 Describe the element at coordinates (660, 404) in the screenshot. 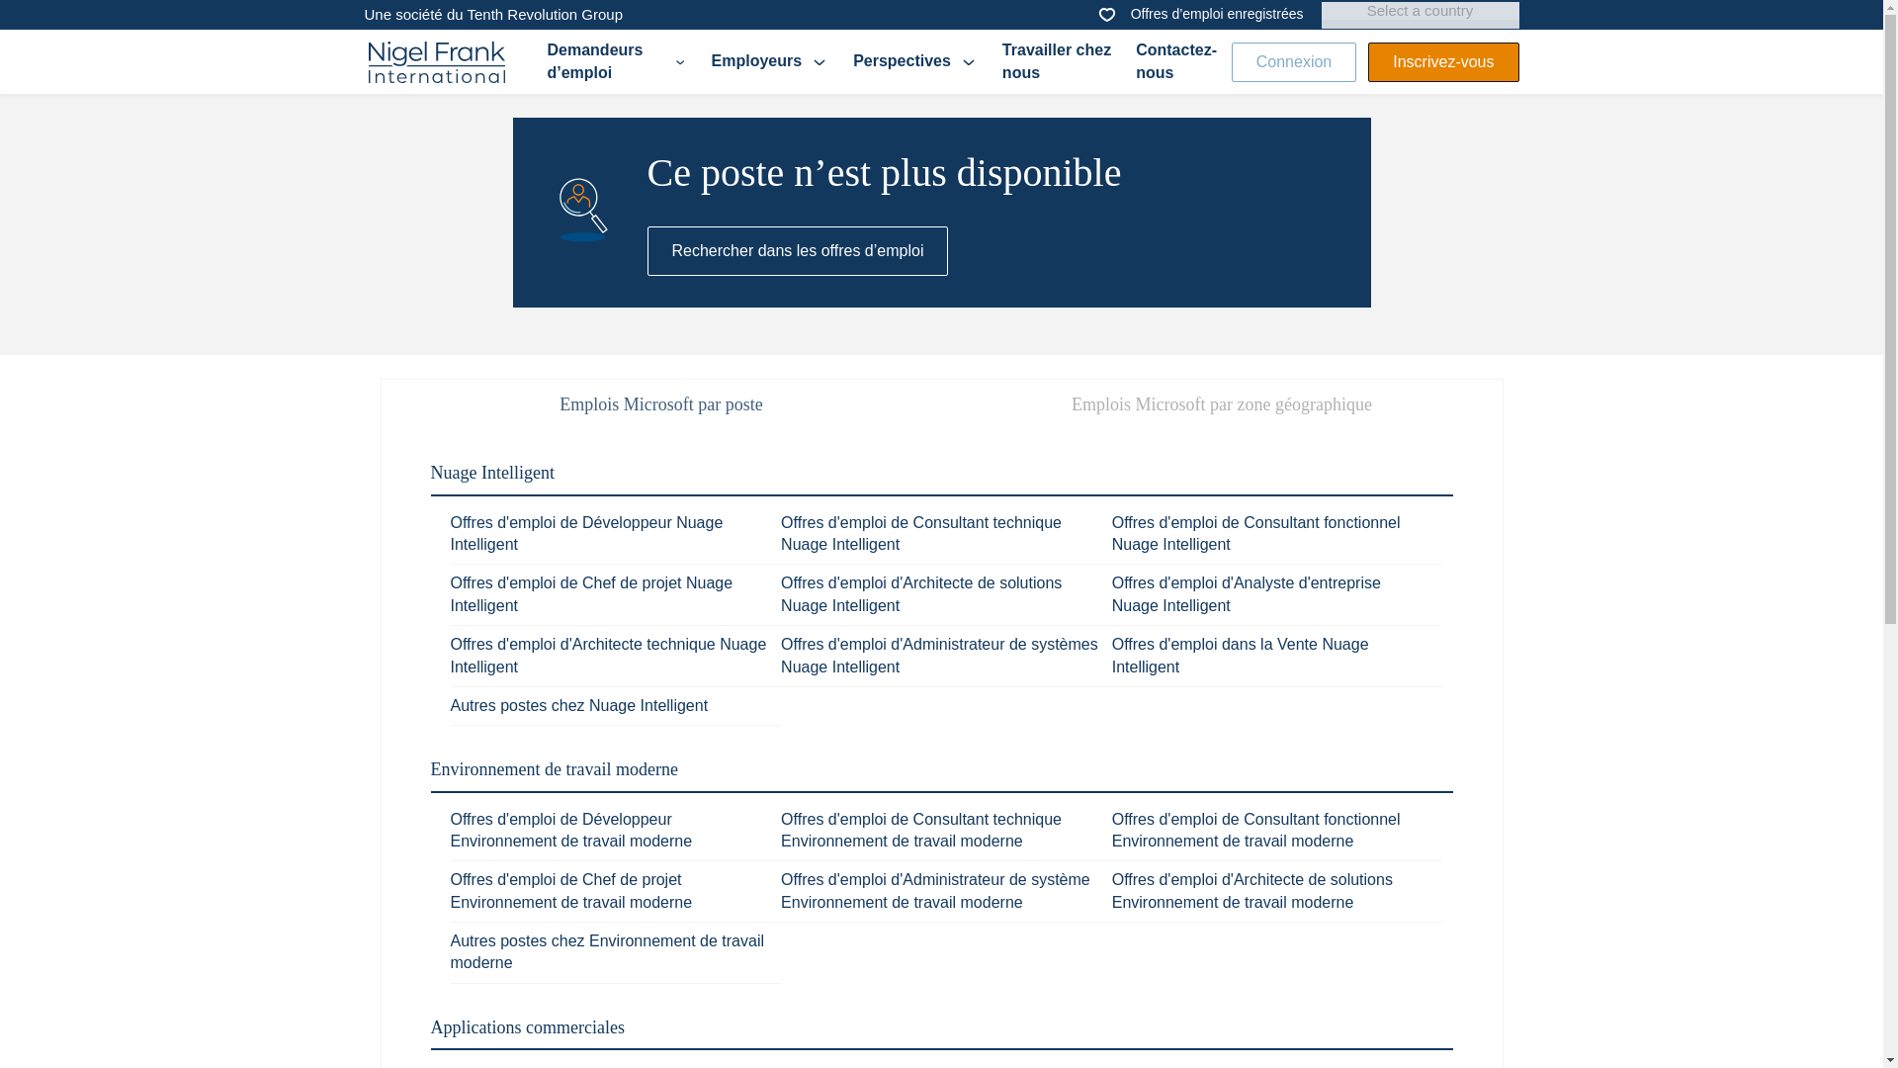

I see `Emplois Microsoft par poste` at that location.